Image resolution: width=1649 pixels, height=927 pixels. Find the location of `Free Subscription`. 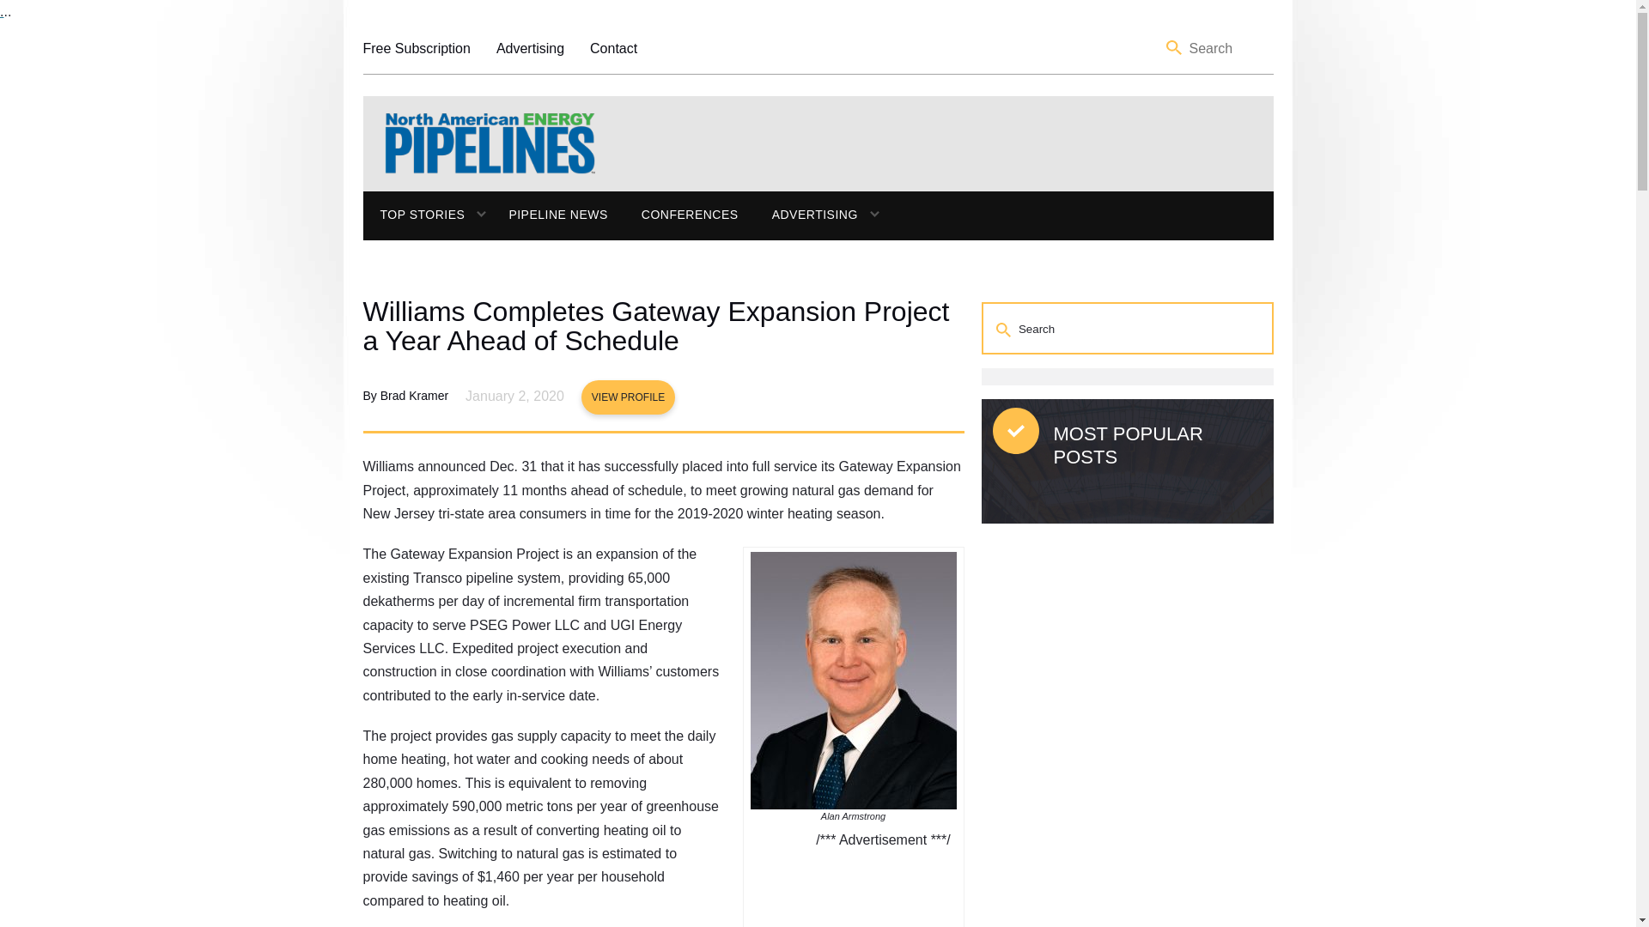

Free Subscription is located at coordinates (416, 48).